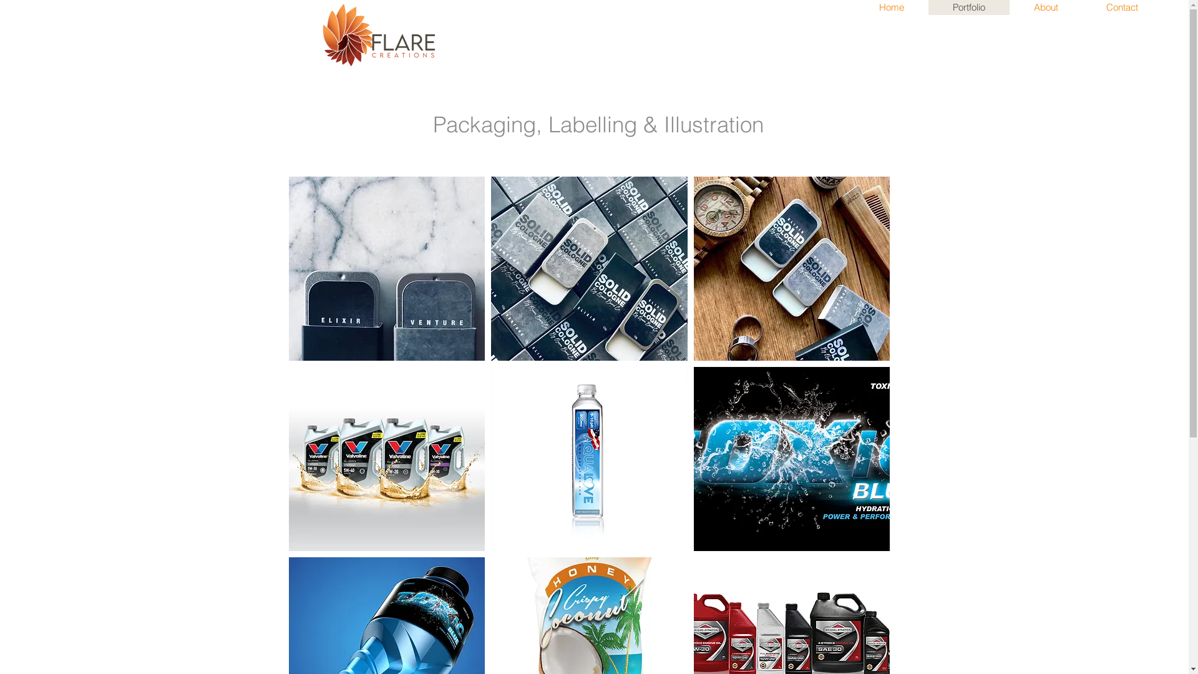  I want to click on Contact, so click(1122, 7).